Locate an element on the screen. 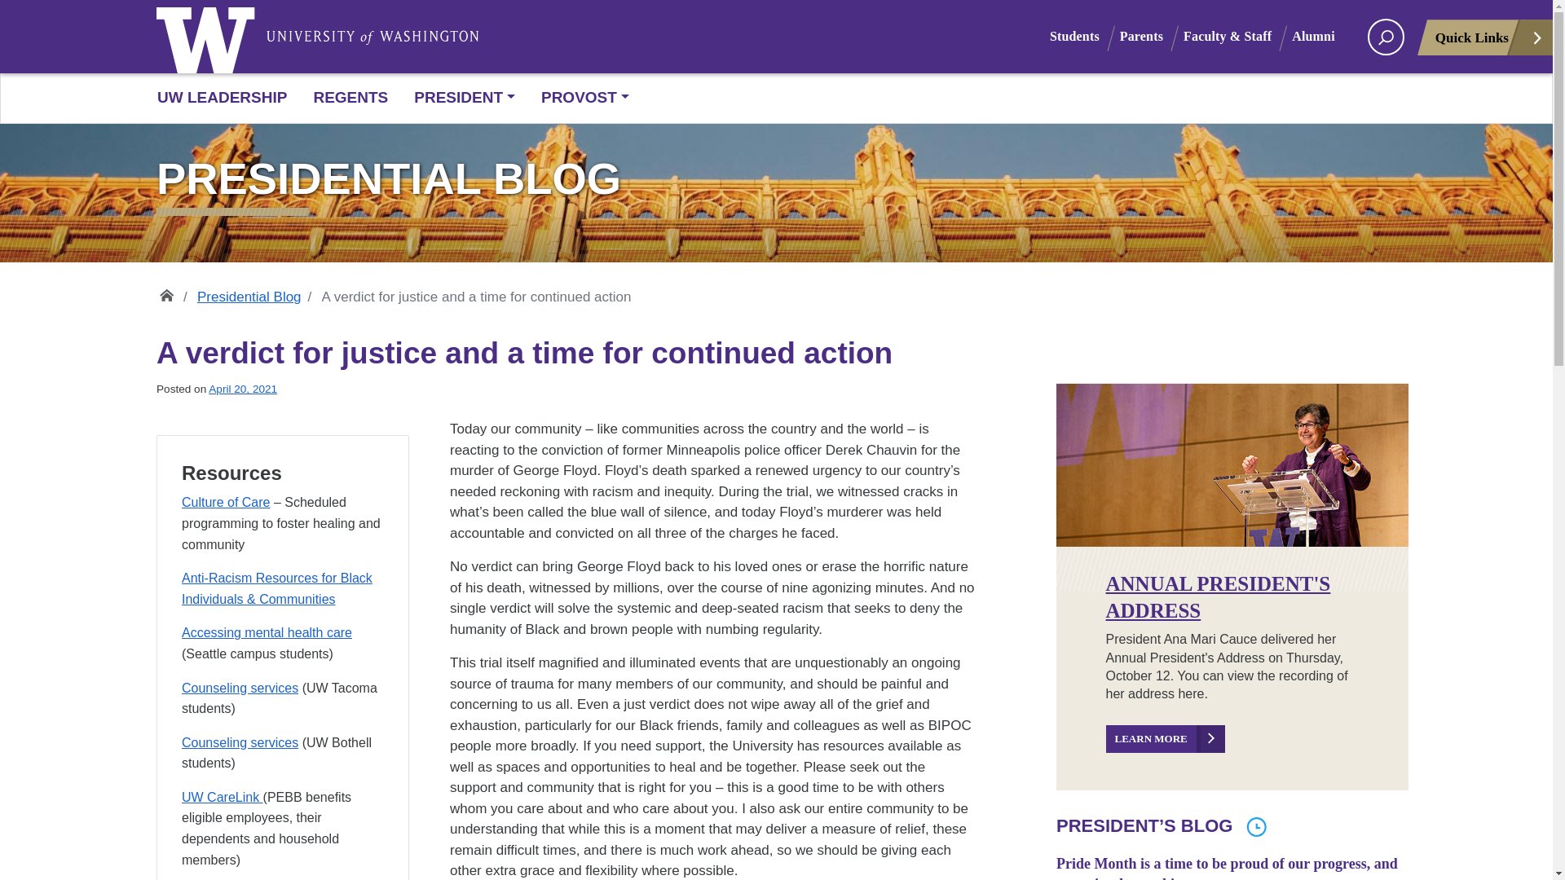  Students is located at coordinates (1085, 36).